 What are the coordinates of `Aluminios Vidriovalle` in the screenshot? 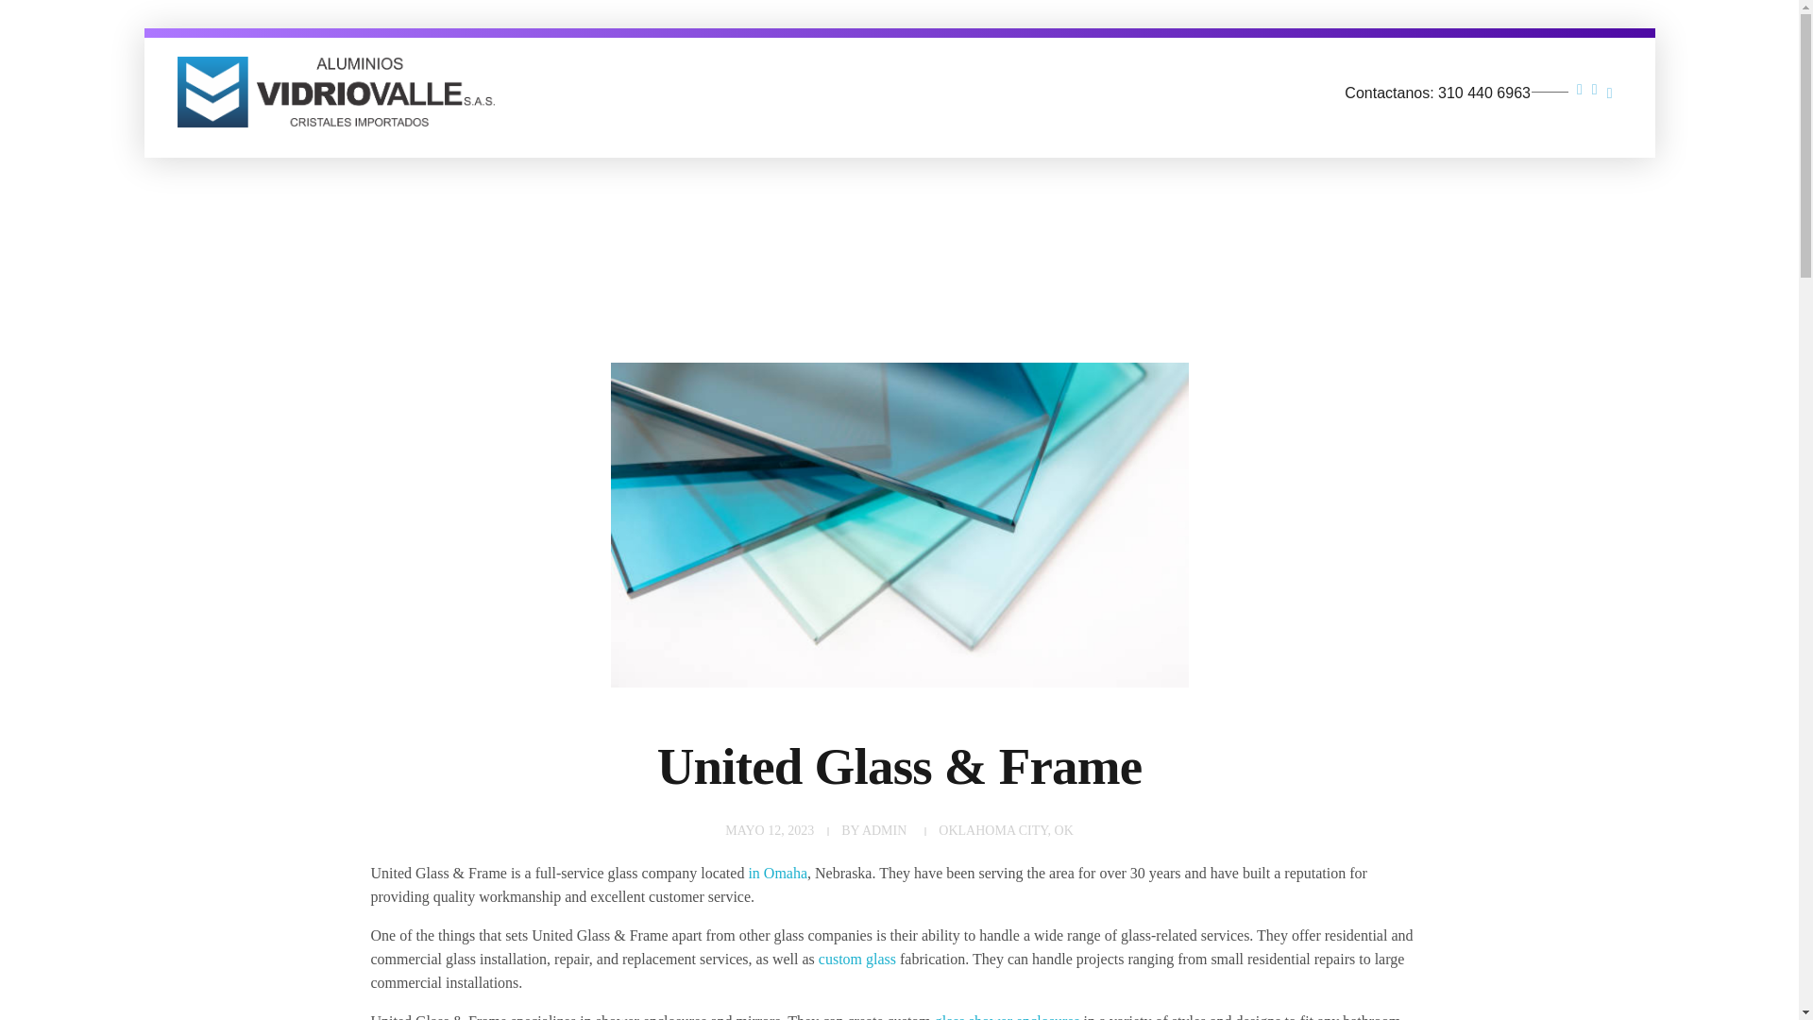 It's located at (336, 93).